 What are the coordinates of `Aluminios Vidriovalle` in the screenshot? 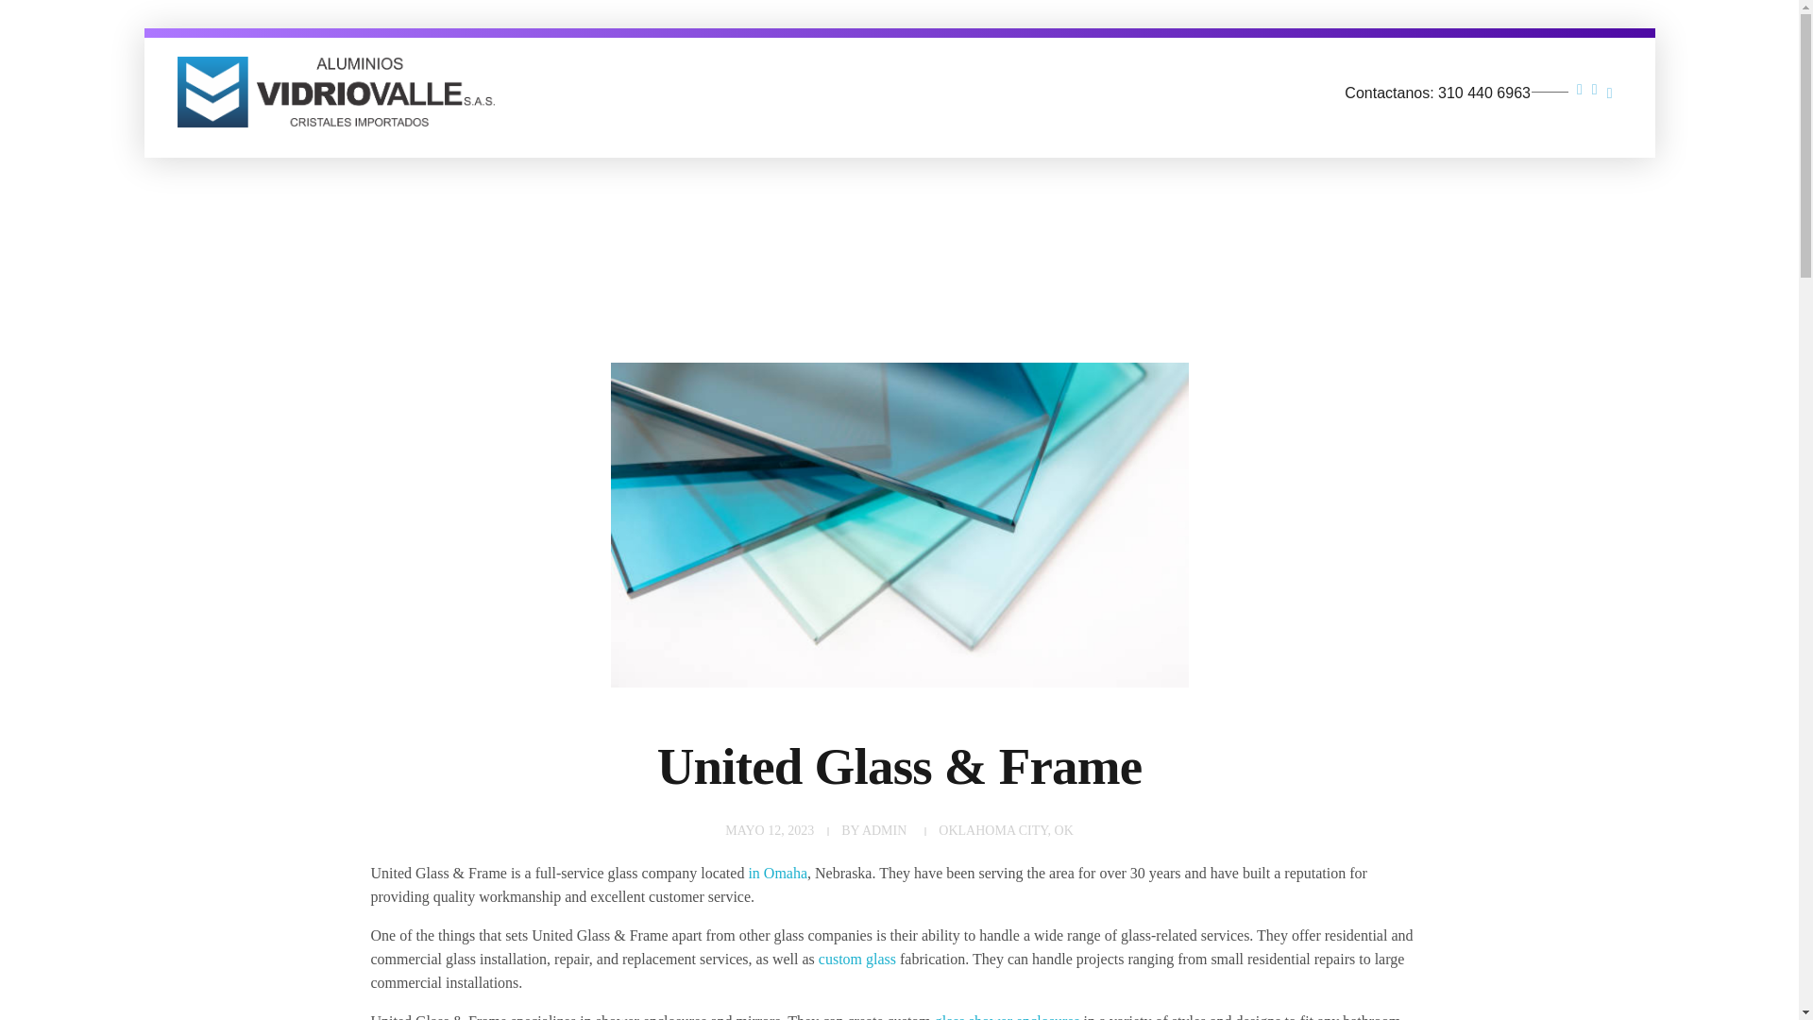 It's located at (336, 93).